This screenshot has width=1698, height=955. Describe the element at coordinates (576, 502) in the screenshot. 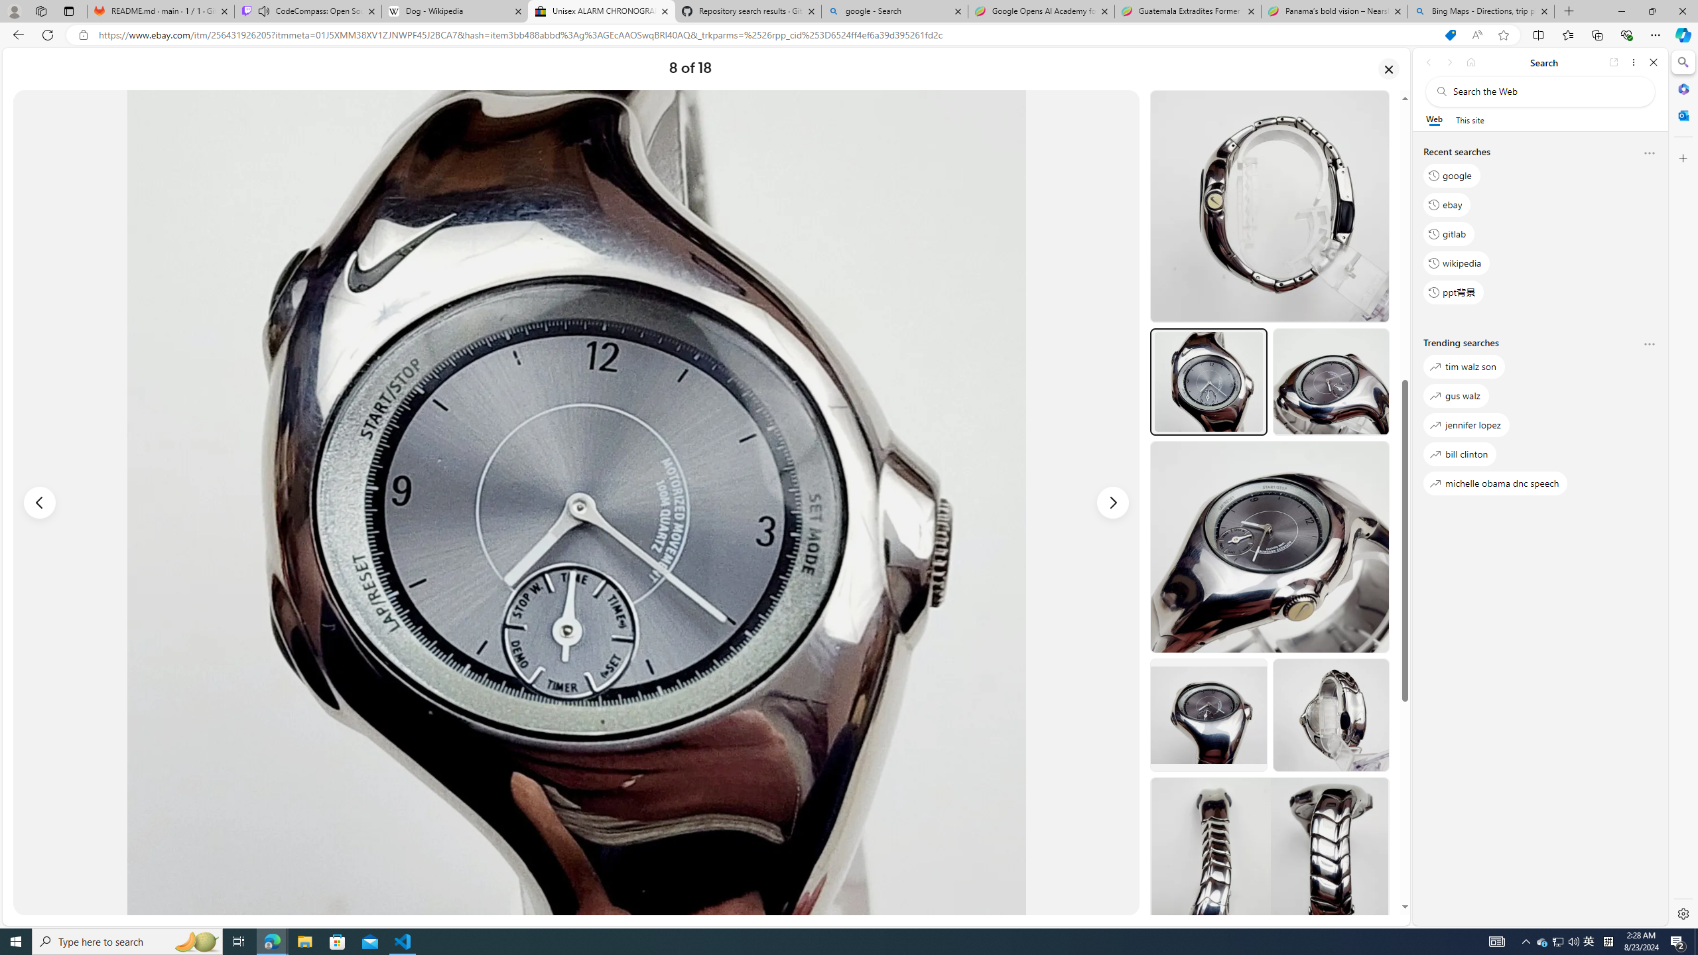

I see `Picture 8 of 18` at that location.